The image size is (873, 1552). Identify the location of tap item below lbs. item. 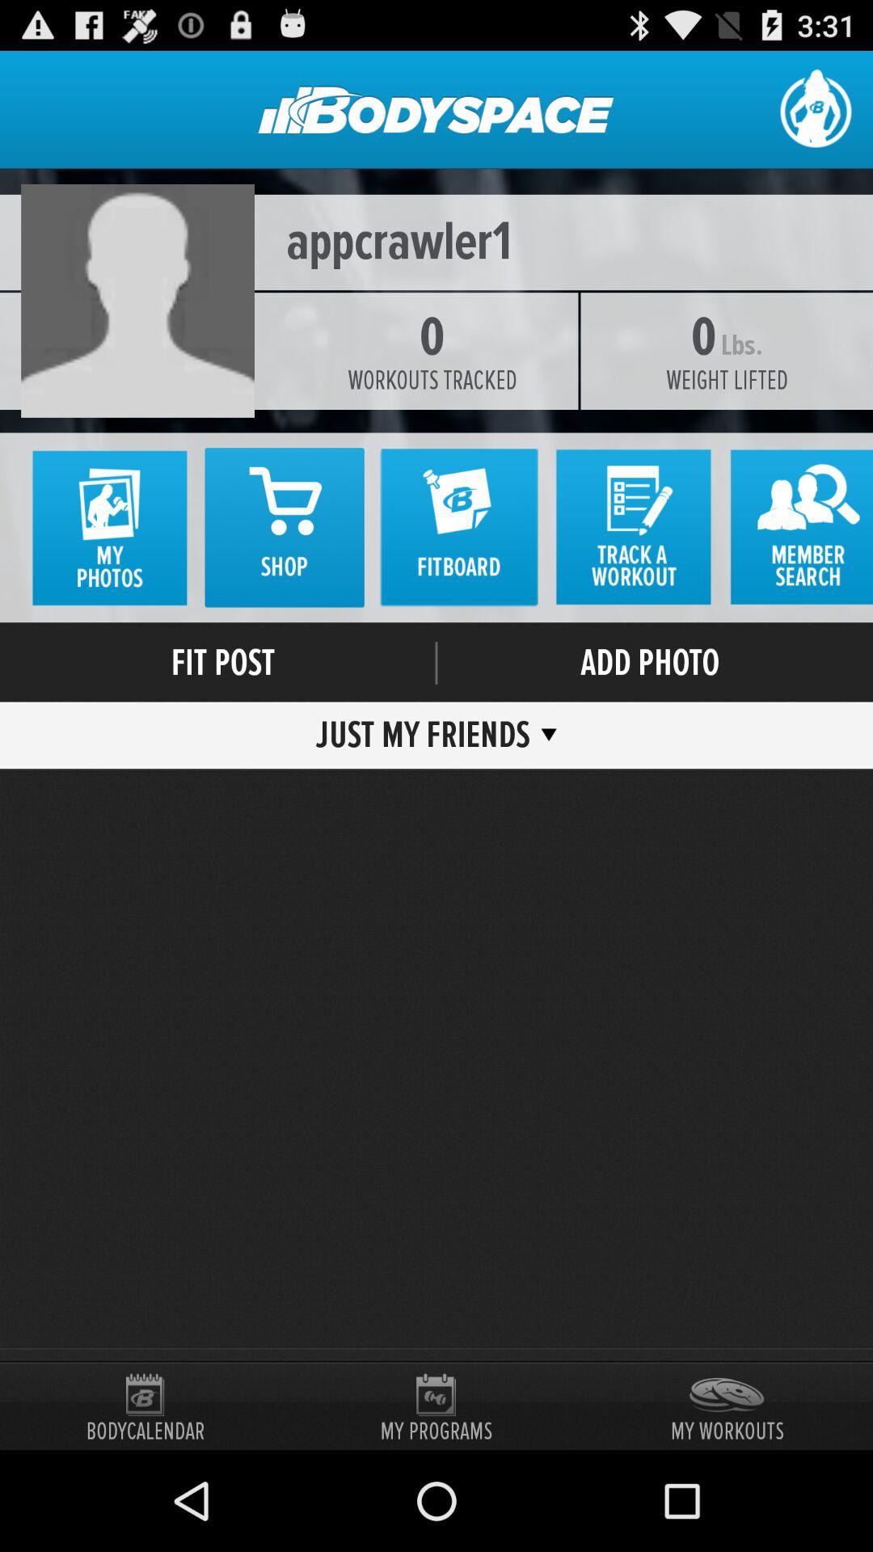
(726, 380).